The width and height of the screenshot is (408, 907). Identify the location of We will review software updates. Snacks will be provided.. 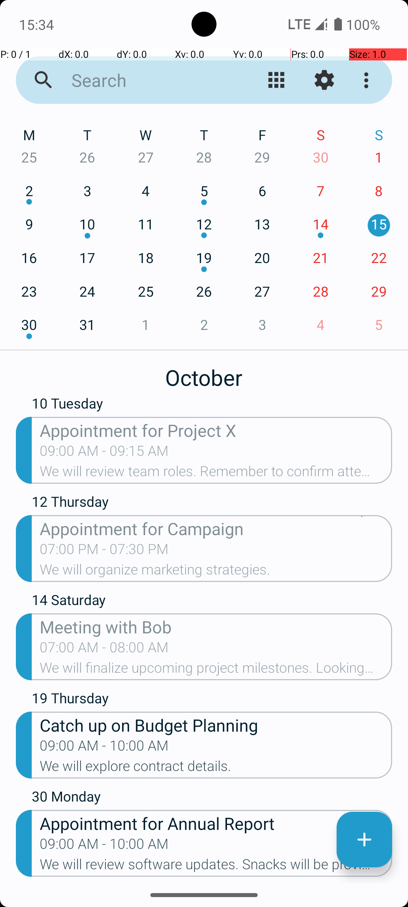
(216, 867).